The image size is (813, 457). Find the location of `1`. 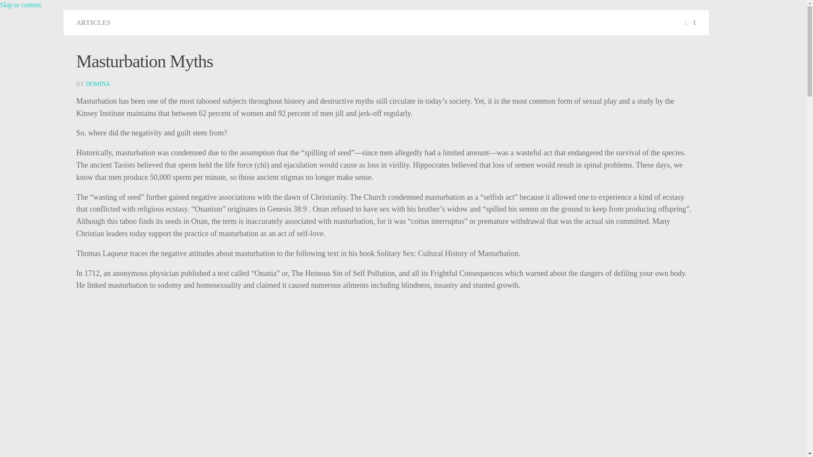

1 is located at coordinates (689, 22).